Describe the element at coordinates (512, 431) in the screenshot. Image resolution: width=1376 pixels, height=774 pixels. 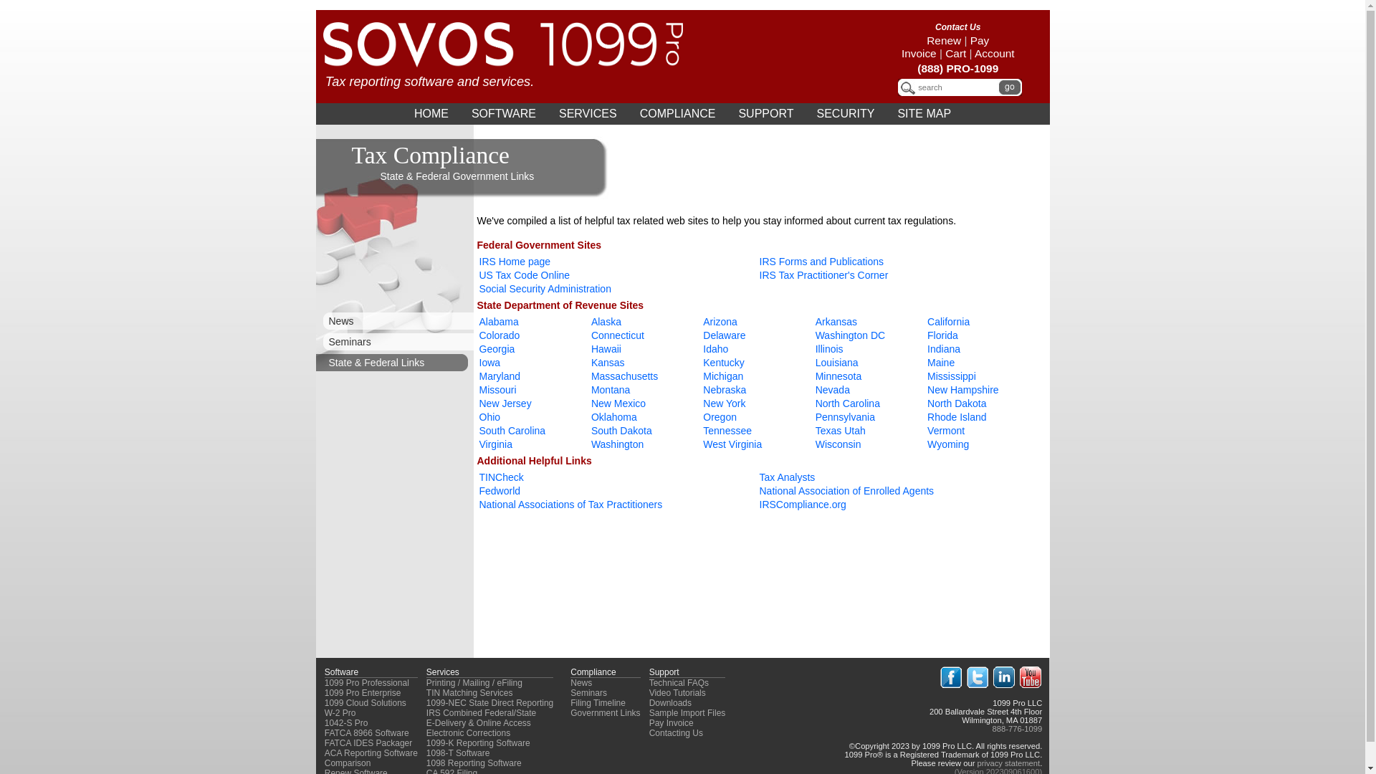
I see `South Carolina` at that location.